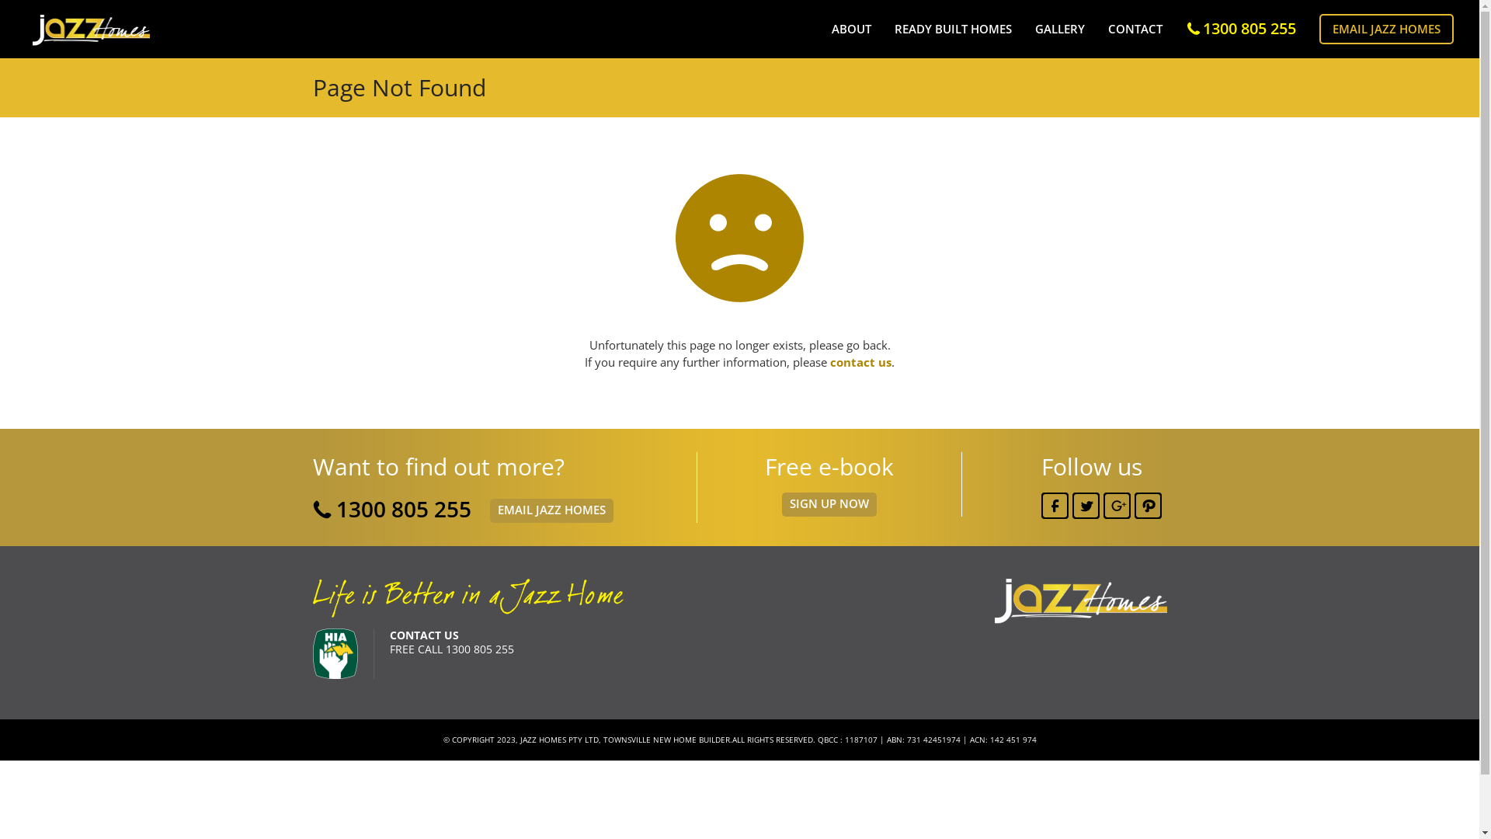 Image resolution: width=1491 pixels, height=839 pixels. Describe the element at coordinates (1135, 30) in the screenshot. I see `CONTACT` at that location.